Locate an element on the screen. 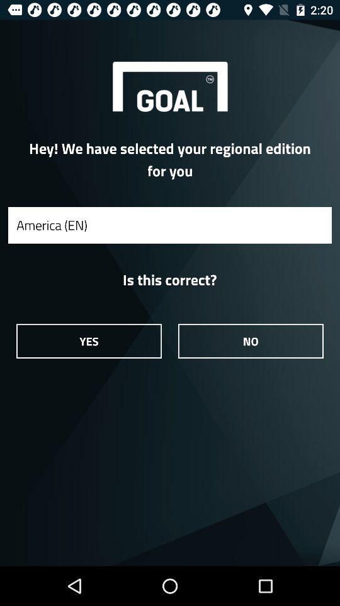 This screenshot has width=340, height=606. choose no on the right is located at coordinates (251, 341).